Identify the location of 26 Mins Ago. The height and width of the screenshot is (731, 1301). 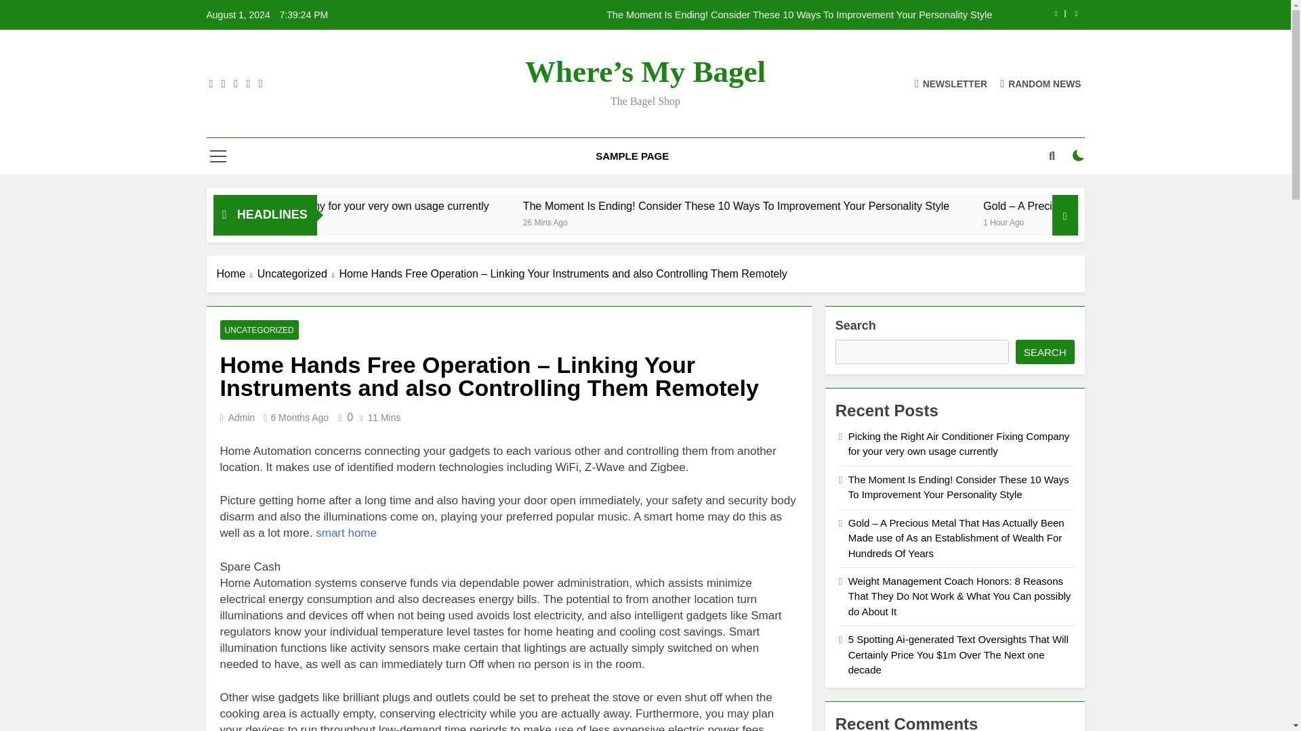
(745, 221).